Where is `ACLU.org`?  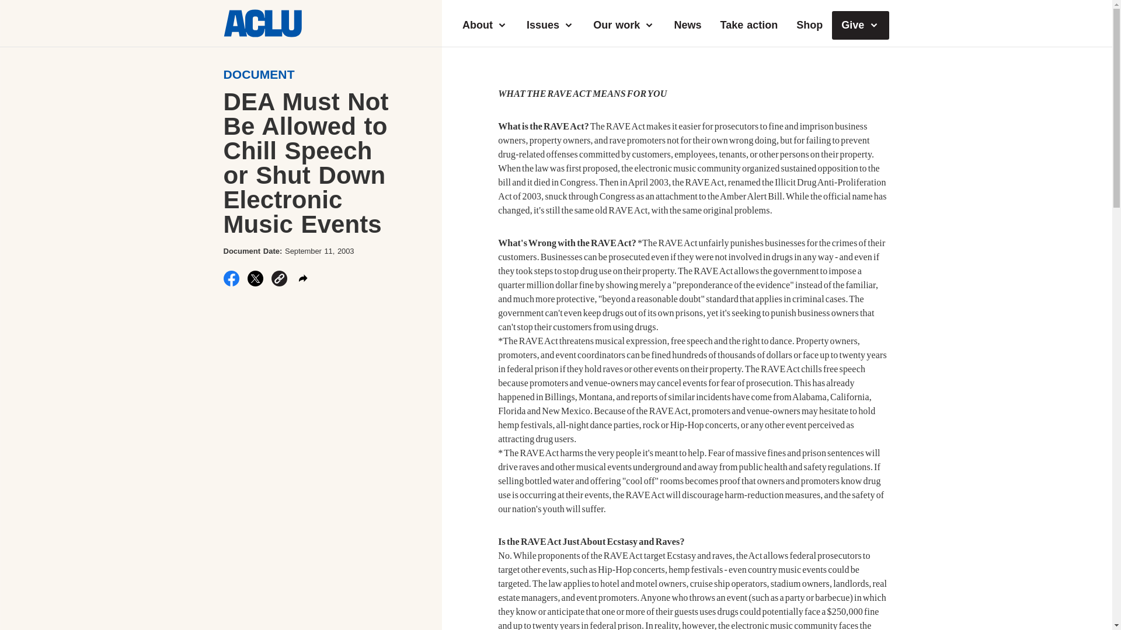
ACLU.org is located at coordinates (262, 34).